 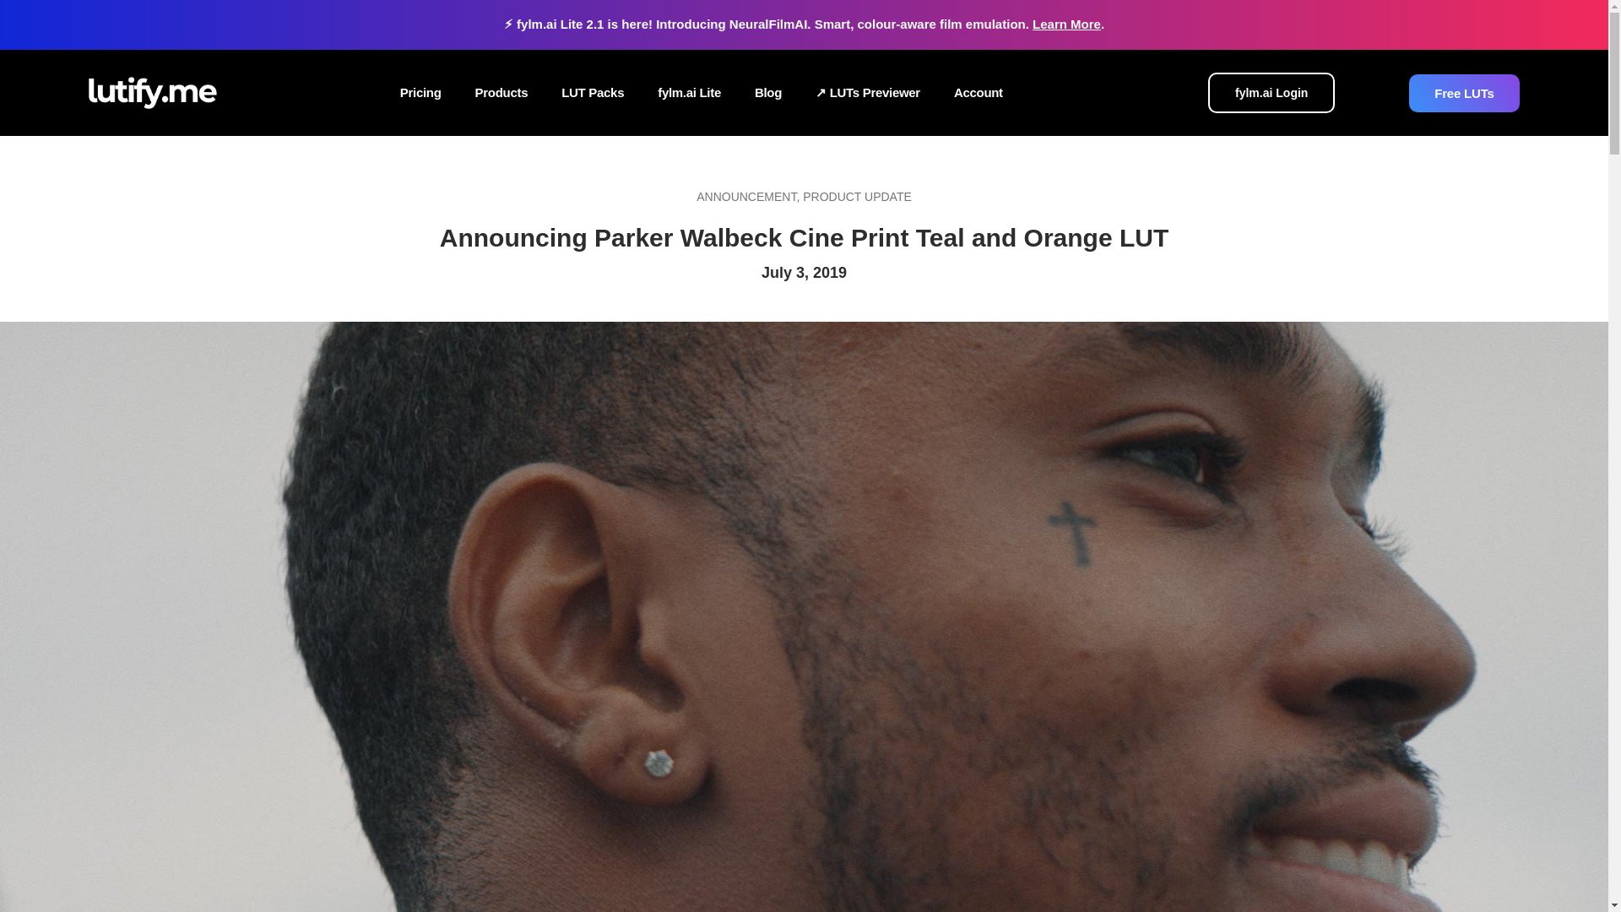 I want to click on Learn More, so click(x=1066, y=24).